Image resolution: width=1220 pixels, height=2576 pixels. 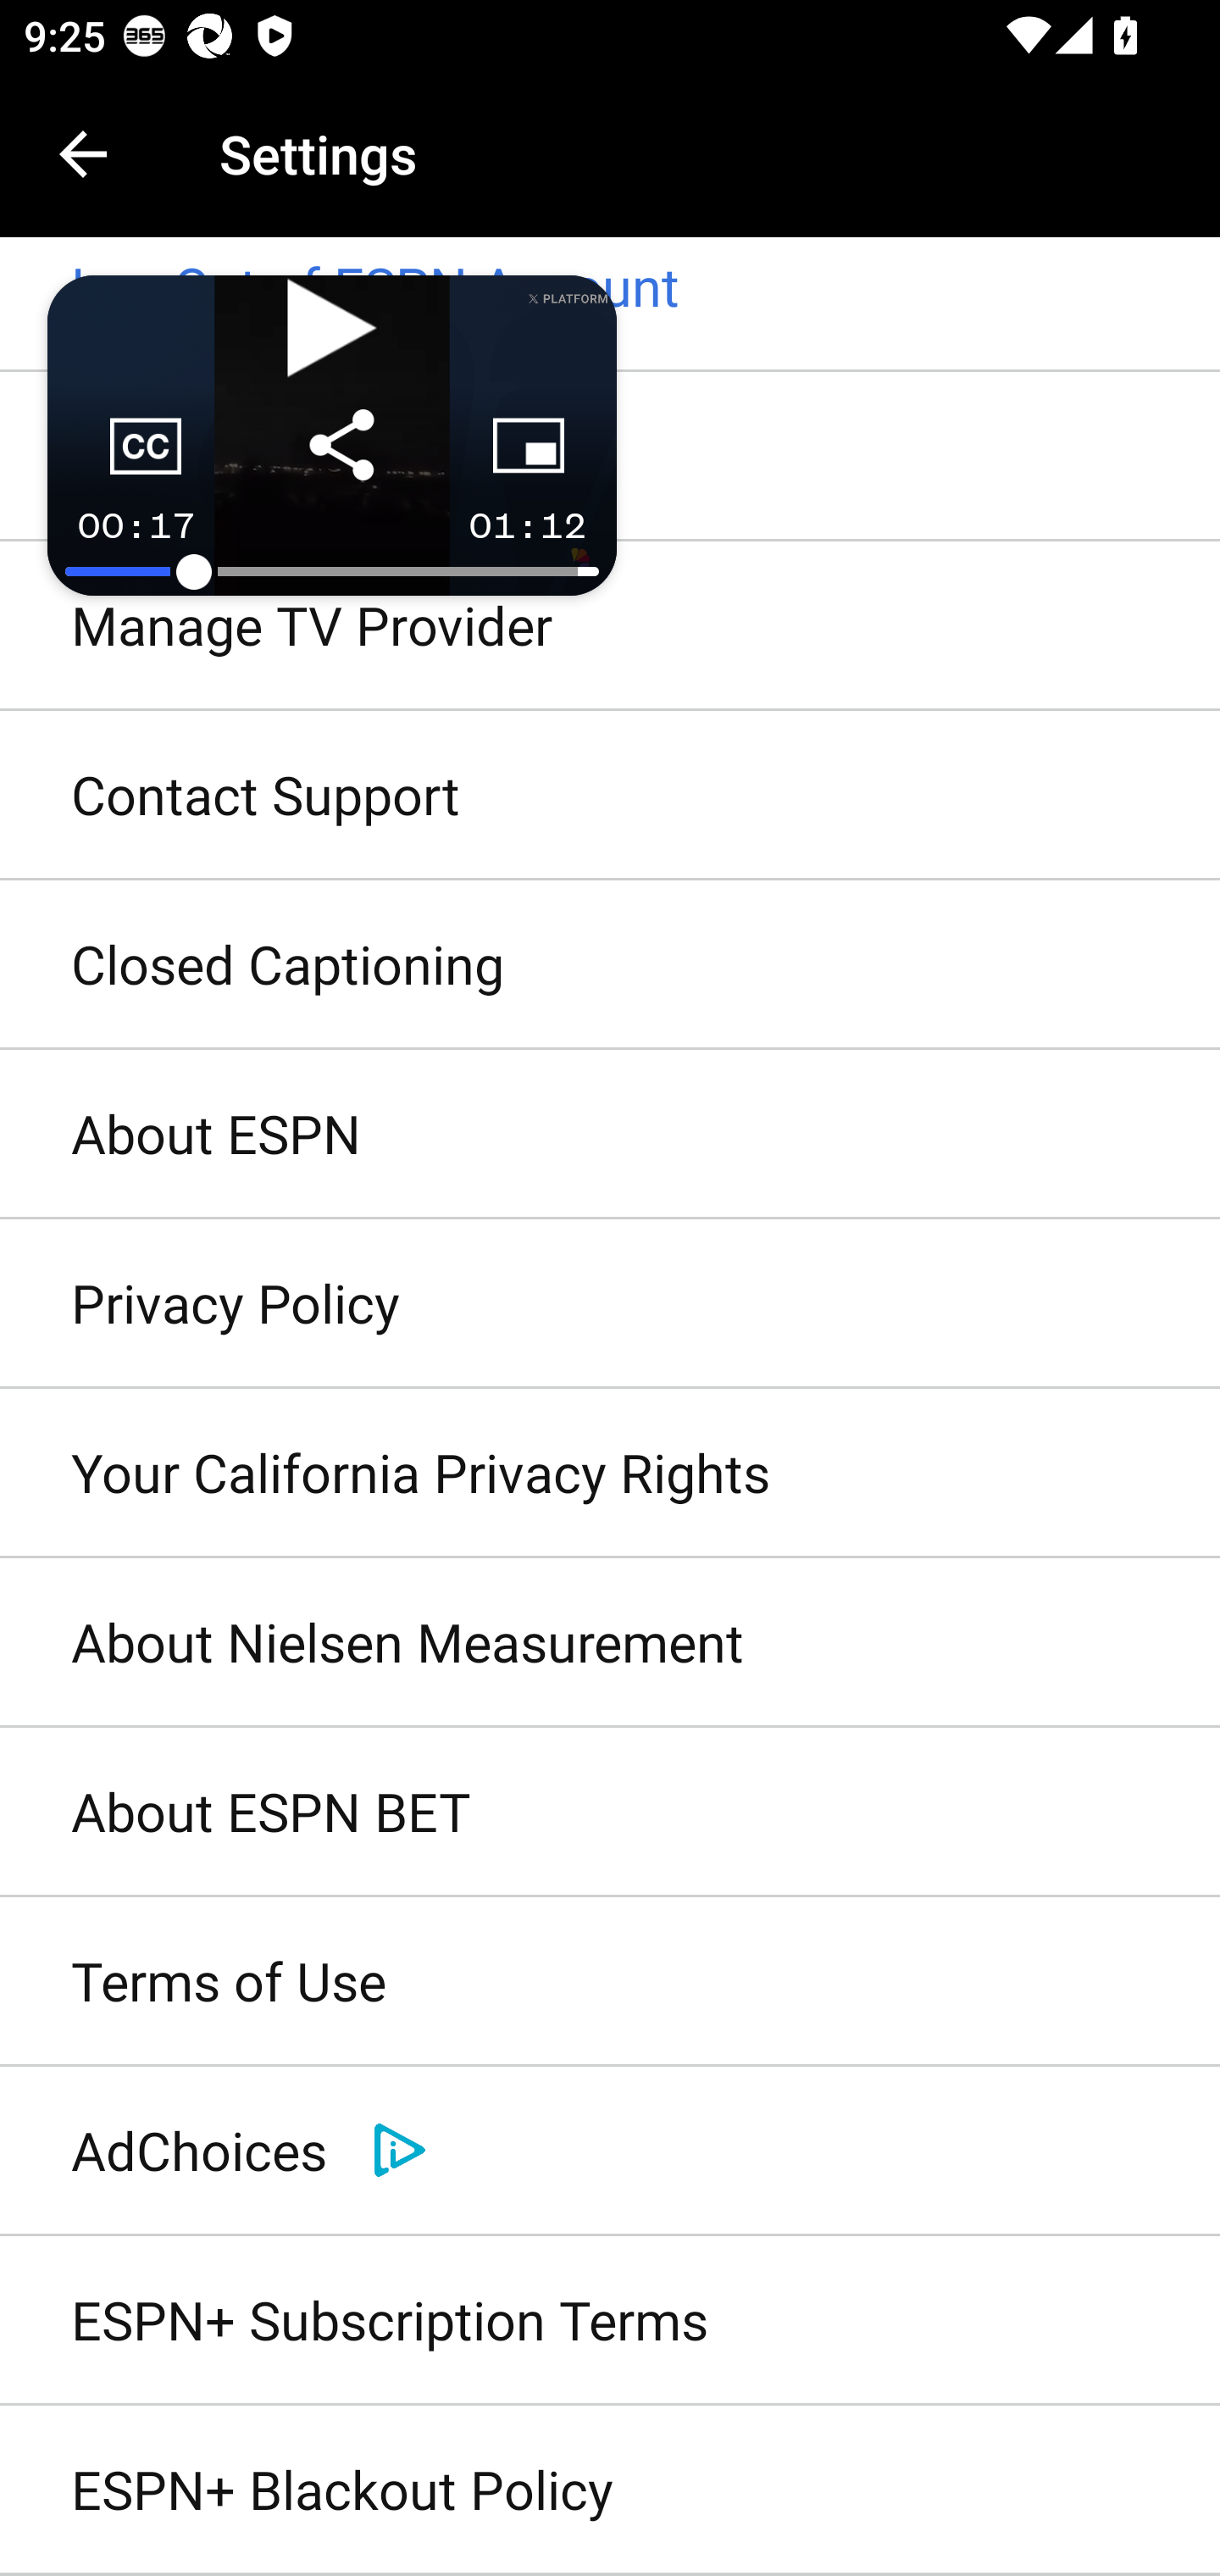 What do you see at coordinates (610, 625) in the screenshot?
I see `Manage TV Provider` at bounding box center [610, 625].